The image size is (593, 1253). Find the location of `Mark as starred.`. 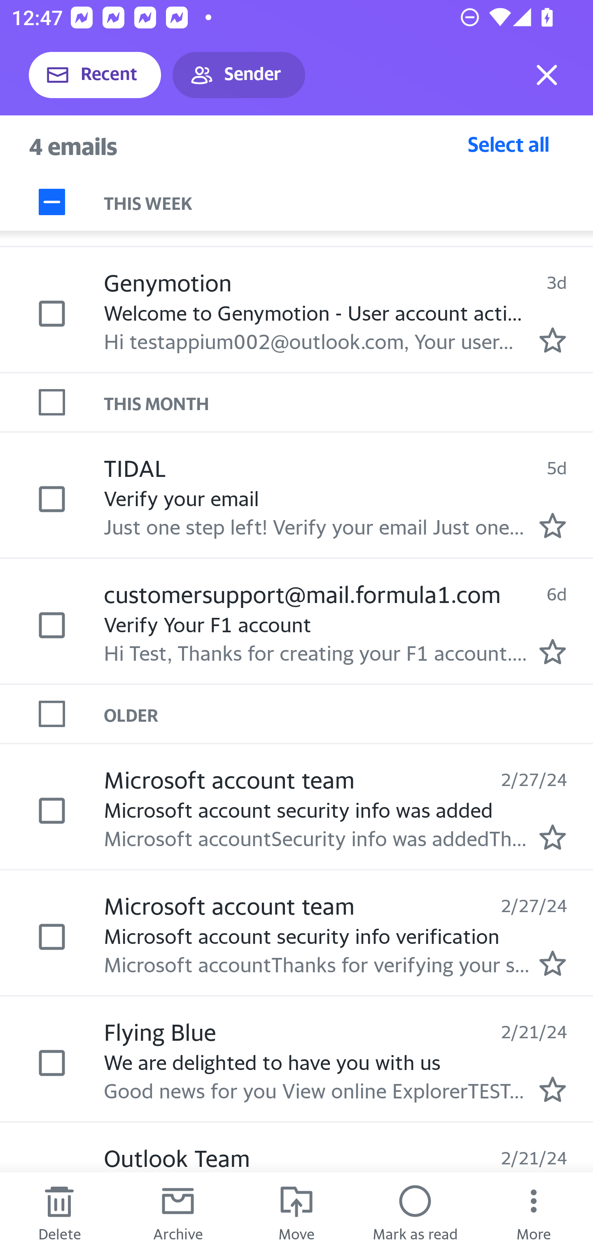

Mark as starred. is located at coordinates (553, 340).